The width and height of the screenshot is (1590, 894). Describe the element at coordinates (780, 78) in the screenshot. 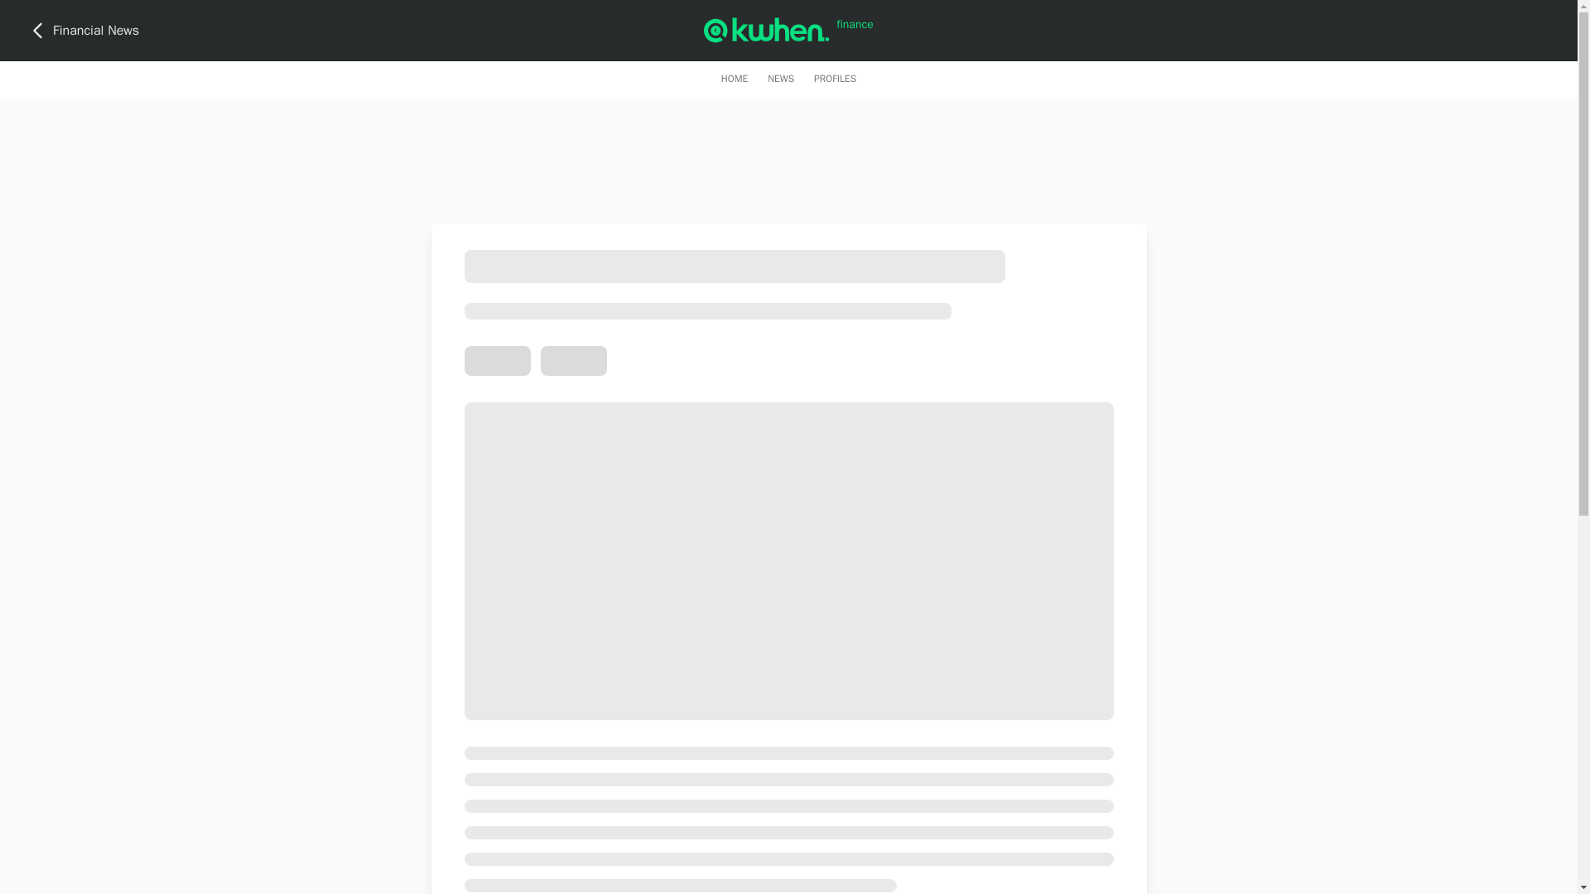

I see `NEWS` at that location.